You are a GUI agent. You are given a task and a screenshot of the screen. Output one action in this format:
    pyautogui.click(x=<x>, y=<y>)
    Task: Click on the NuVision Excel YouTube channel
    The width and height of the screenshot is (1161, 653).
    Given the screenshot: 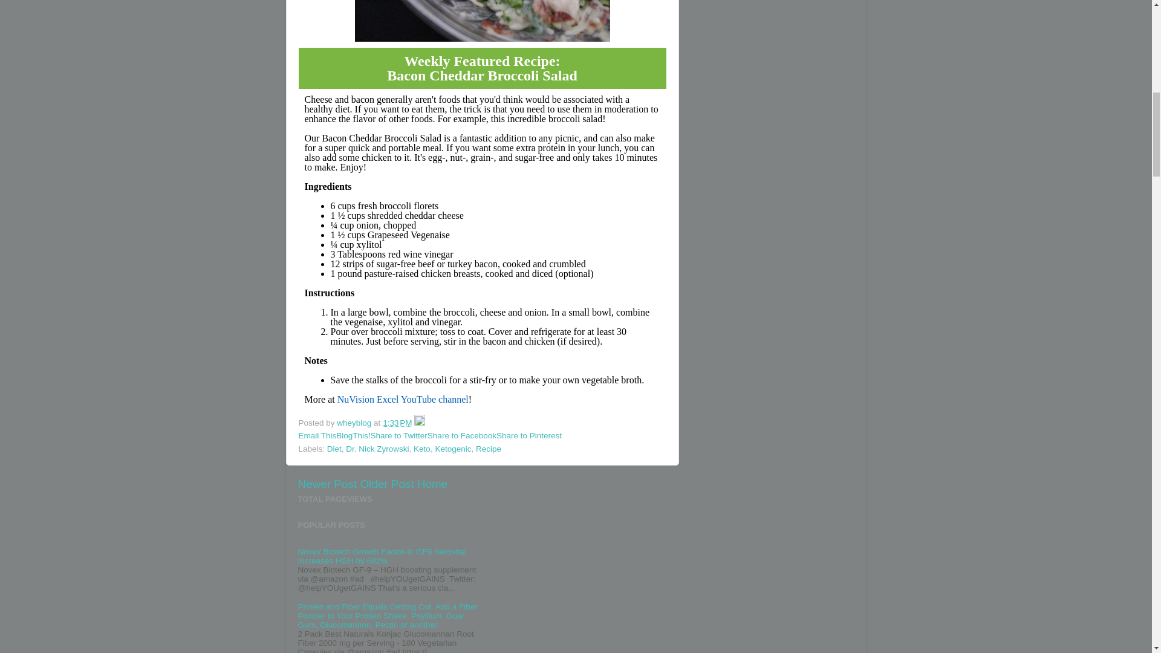 What is the action you would take?
    pyautogui.click(x=403, y=399)
    